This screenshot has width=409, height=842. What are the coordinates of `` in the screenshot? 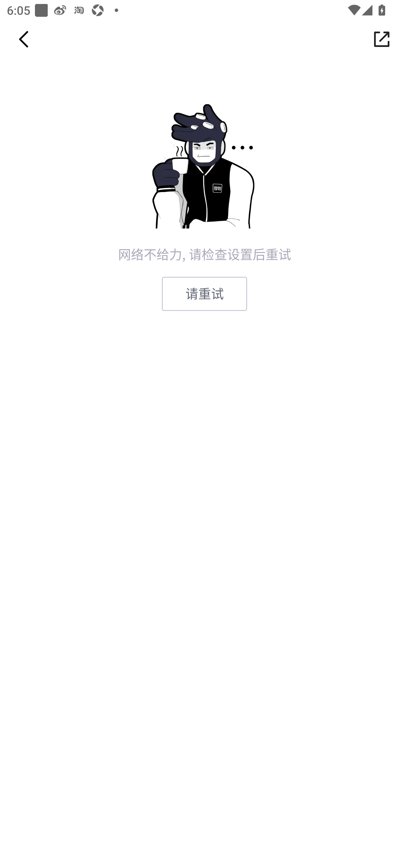 It's located at (382, 39).